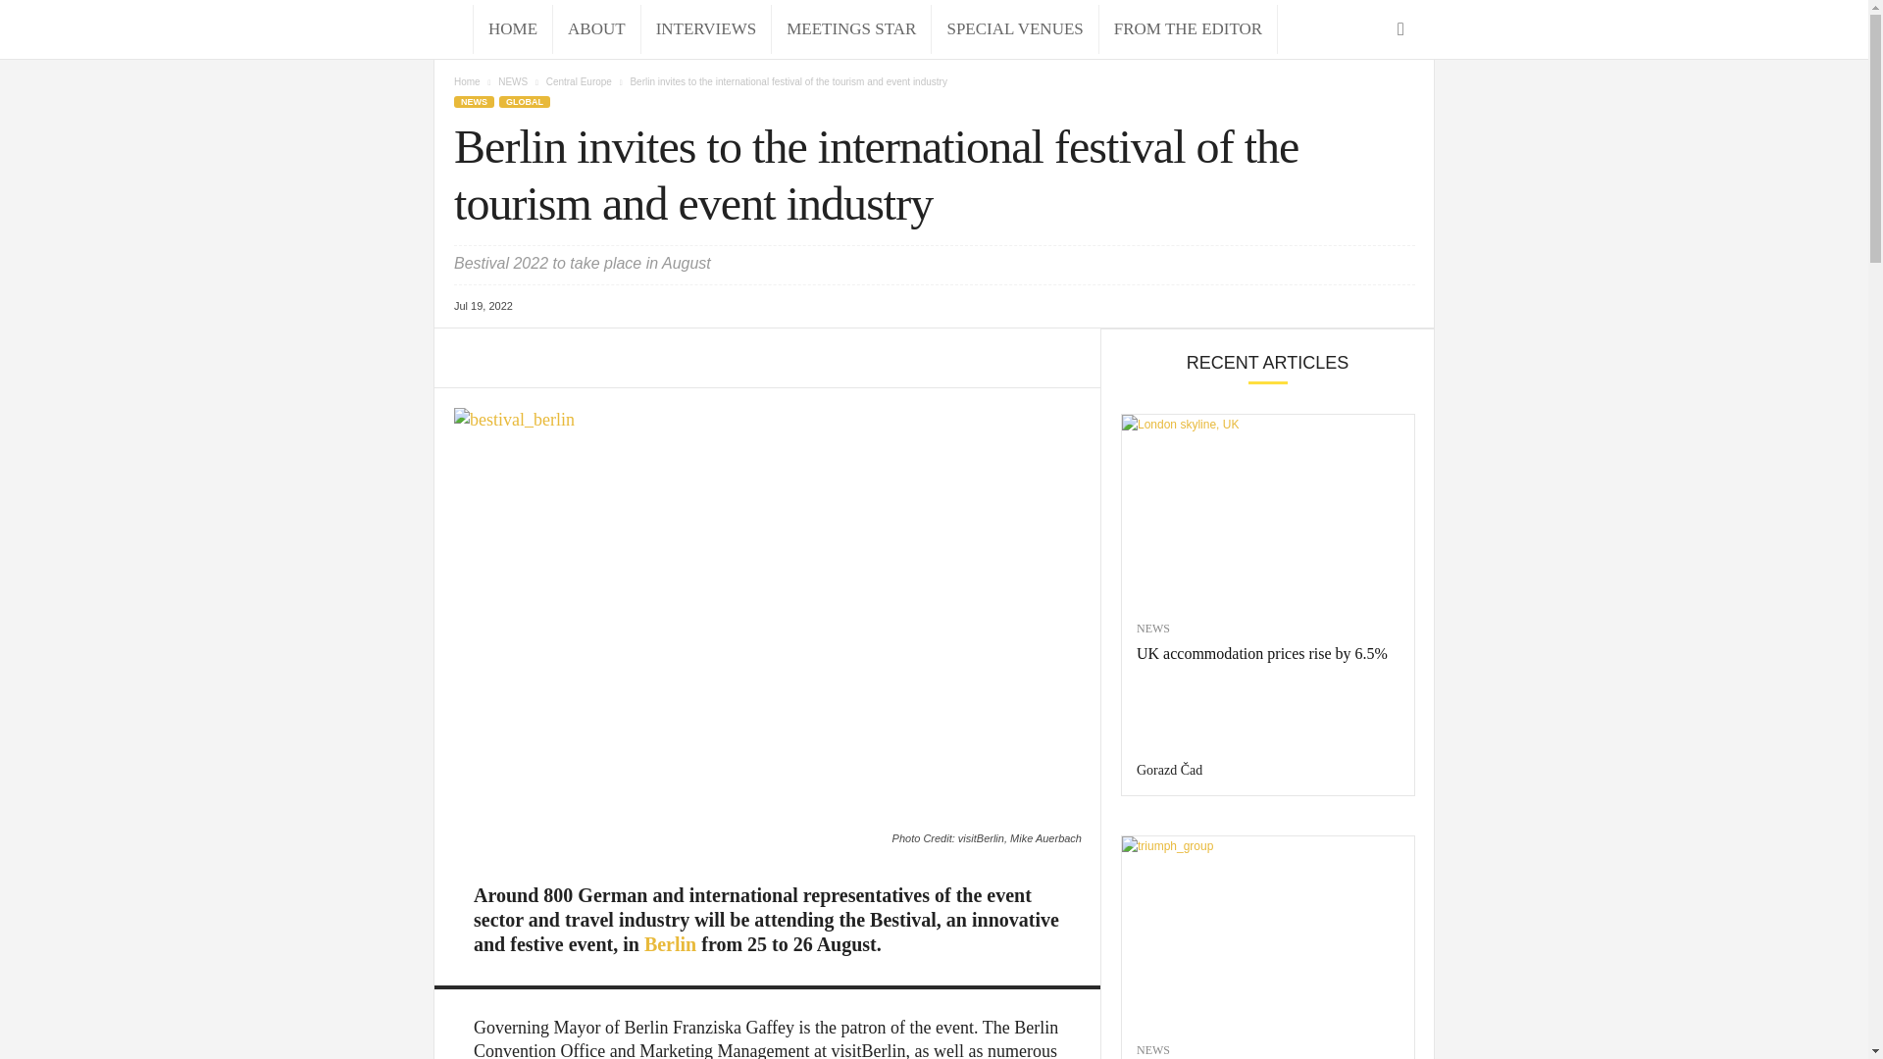 The height and width of the screenshot is (1059, 1883). Describe the element at coordinates (1188, 29) in the screenshot. I see `FROM THE EDITOR` at that location.